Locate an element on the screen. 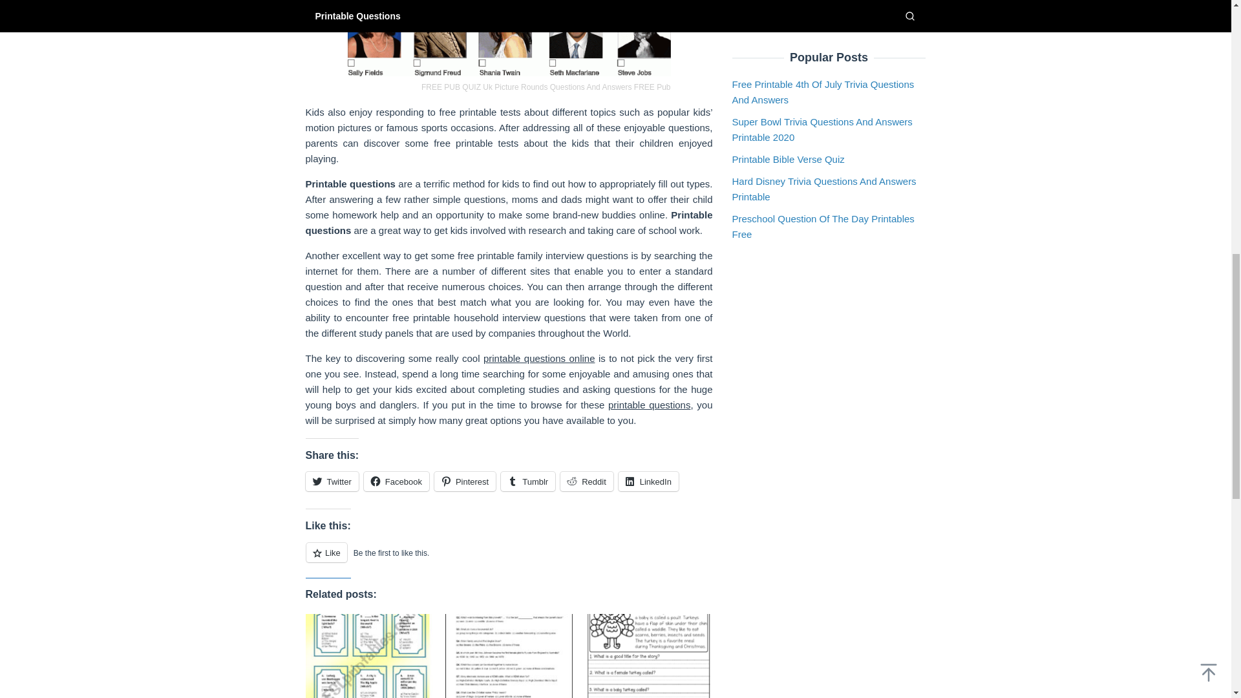 This screenshot has width=1241, height=698. Click to share on LinkedIn is located at coordinates (648, 481).